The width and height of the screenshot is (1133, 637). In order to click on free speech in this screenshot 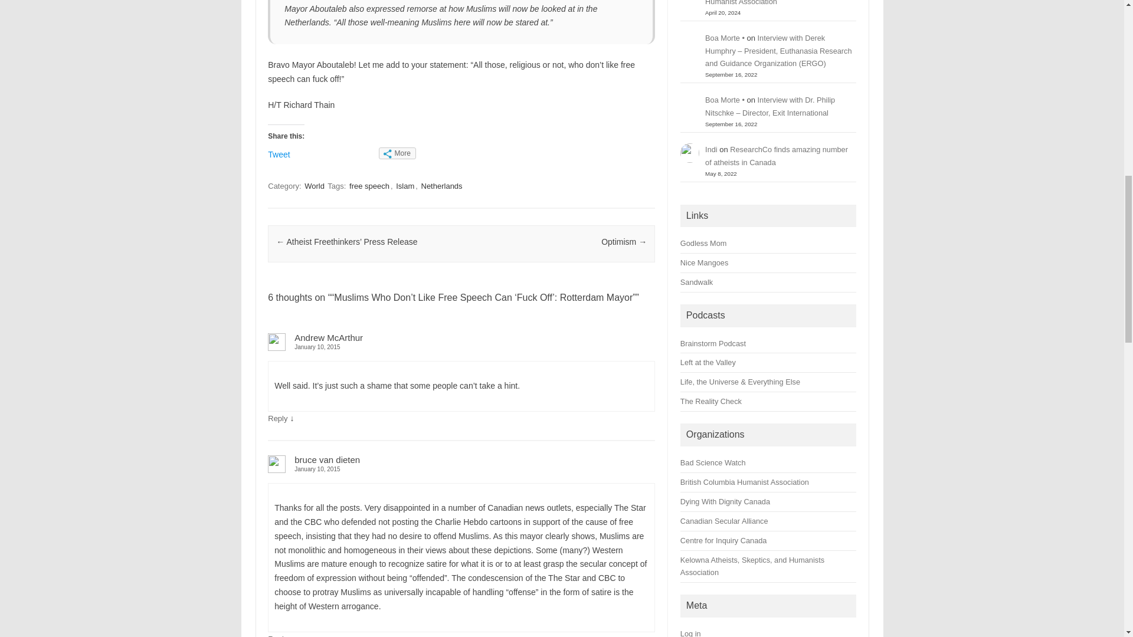, I will do `click(369, 186)`.